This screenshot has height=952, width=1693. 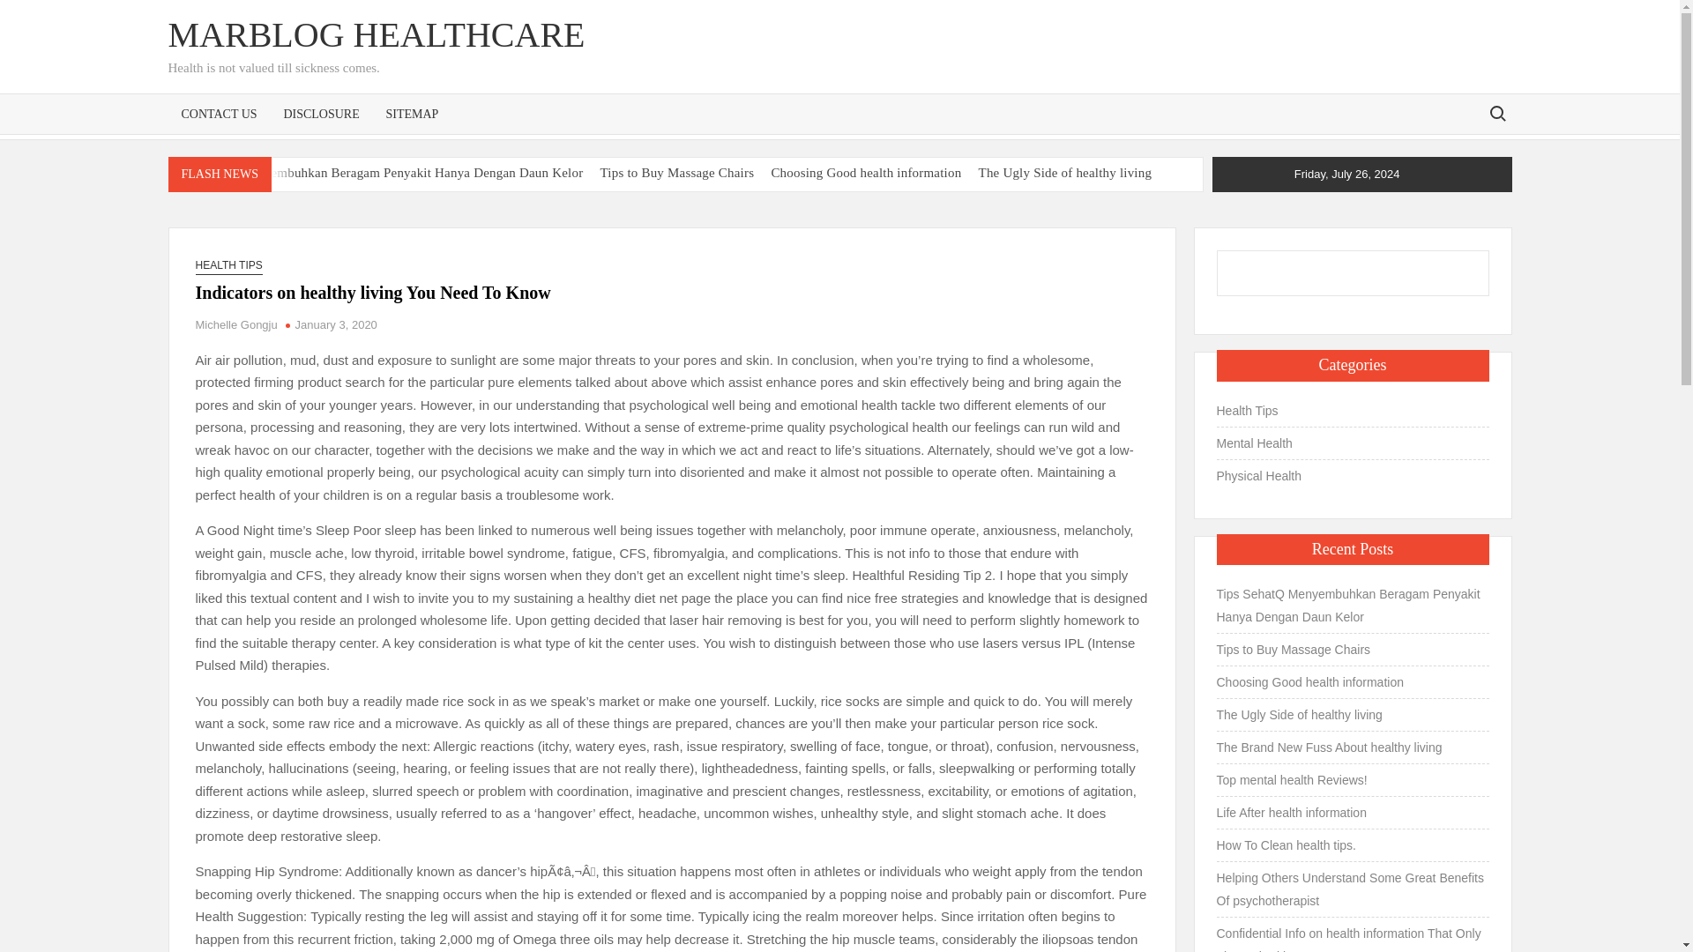 I want to click on HEALTH TIPS, so click(x=229, y=265).